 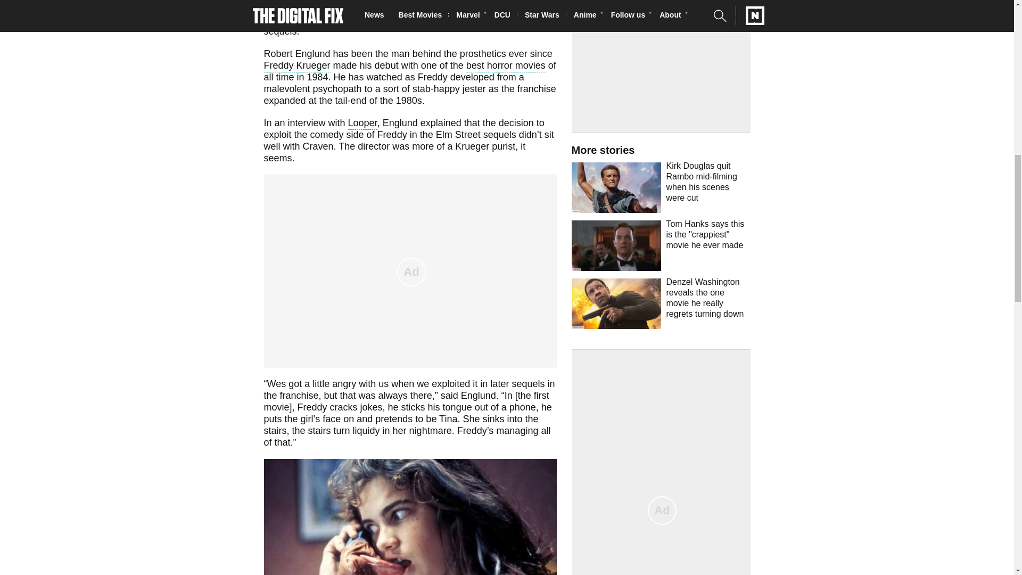 I want to click on best movie villains, so click(x=507, y=2).